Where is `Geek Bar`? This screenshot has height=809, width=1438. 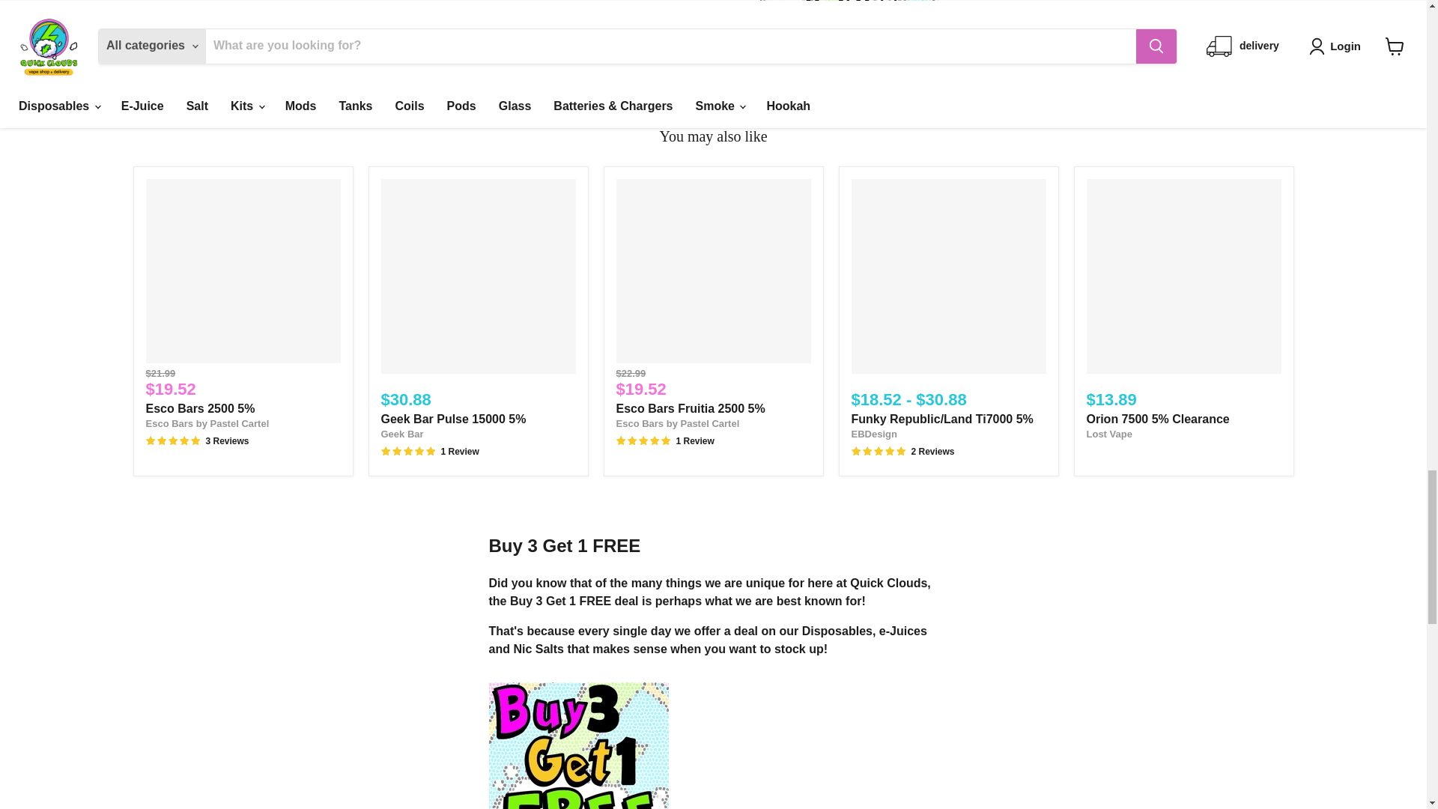
Geek Bar is located at coordinates (401, 434).